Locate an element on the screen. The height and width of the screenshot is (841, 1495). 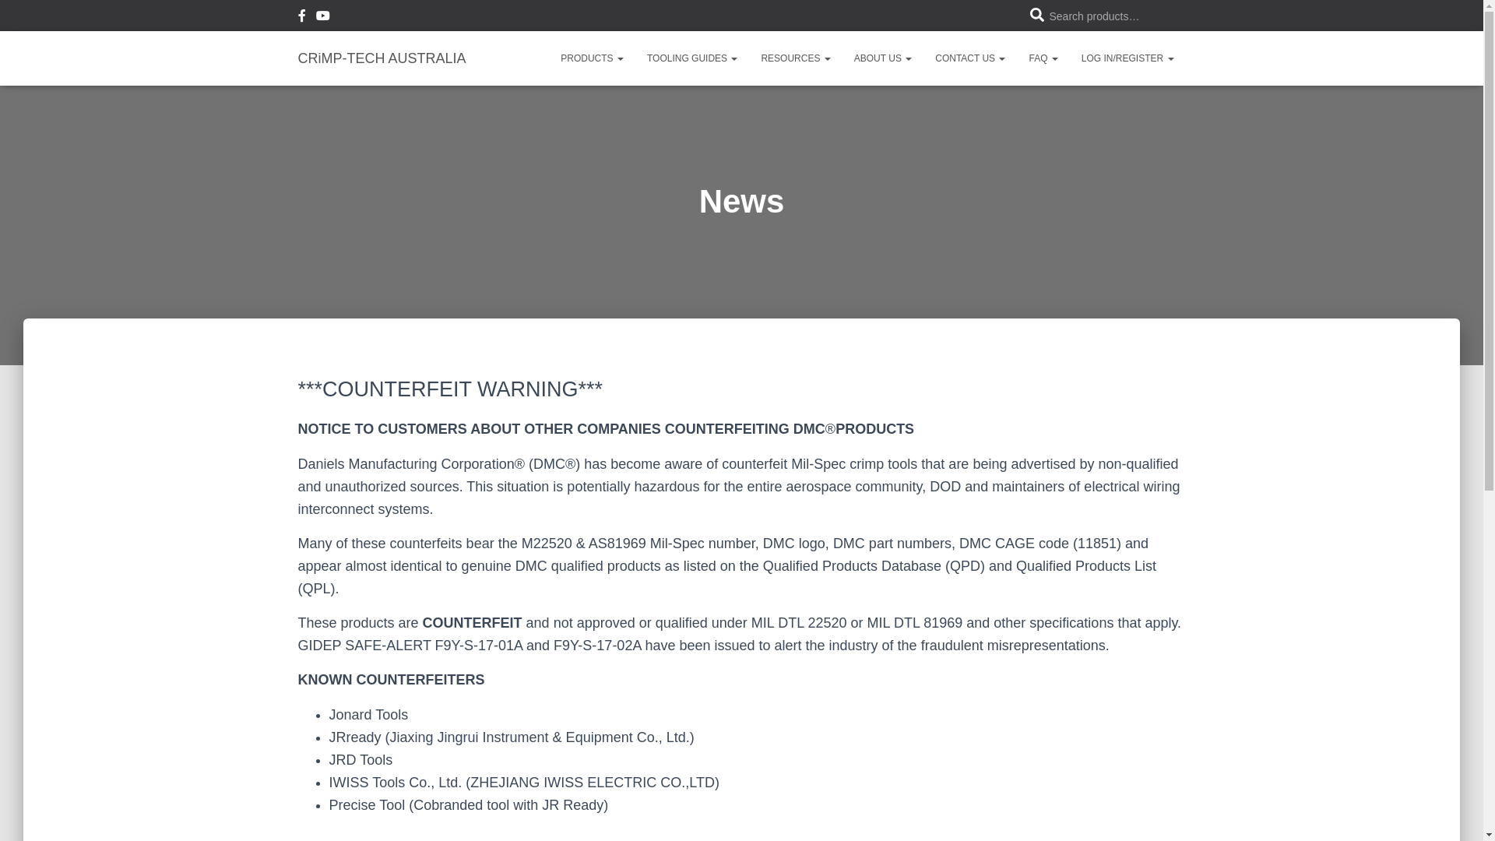
Youtube is located at coordinates (323, 18).